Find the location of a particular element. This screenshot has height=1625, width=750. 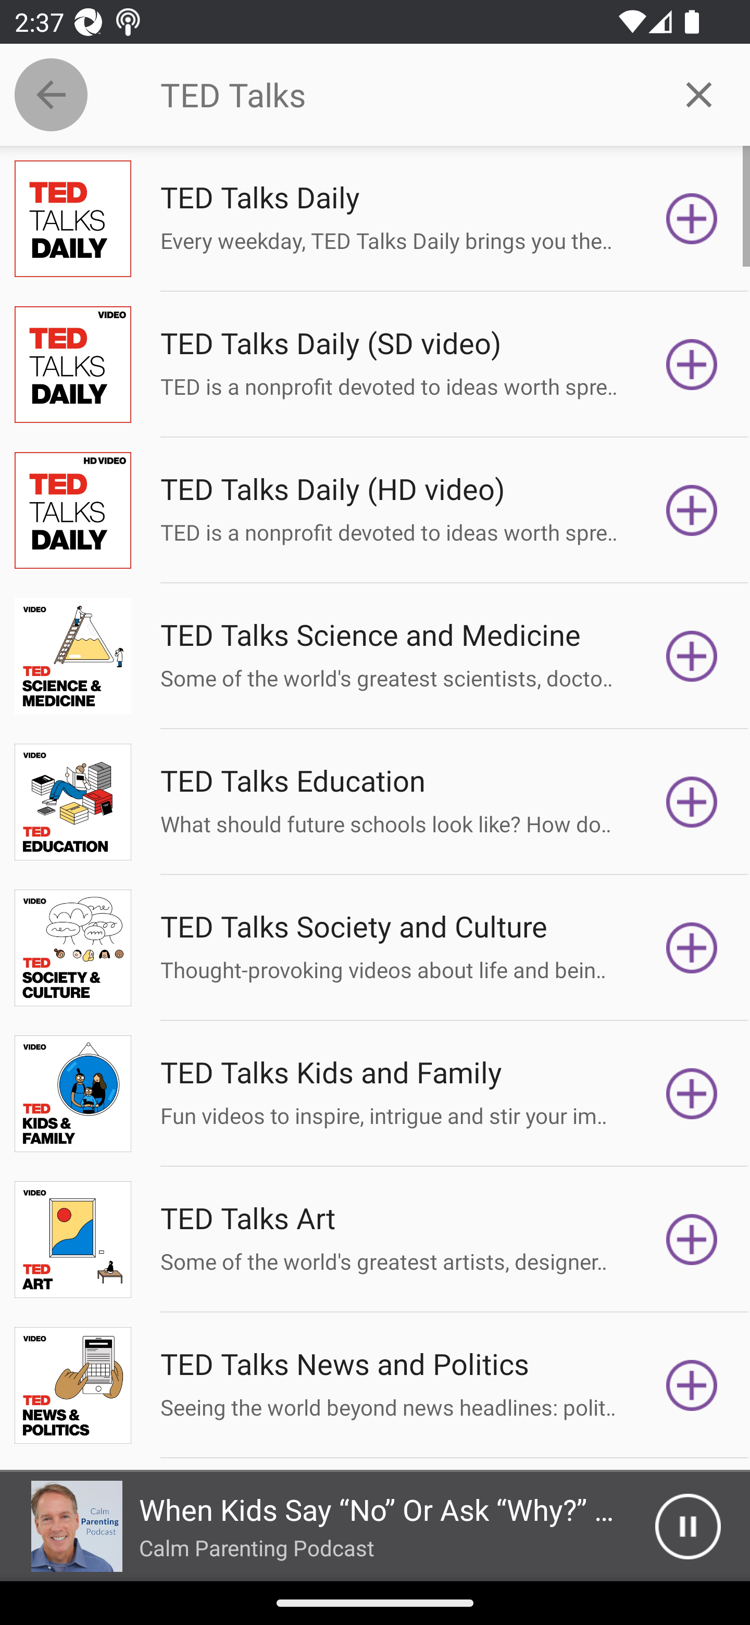

Subscribe is located at coordinates (692, 1094).